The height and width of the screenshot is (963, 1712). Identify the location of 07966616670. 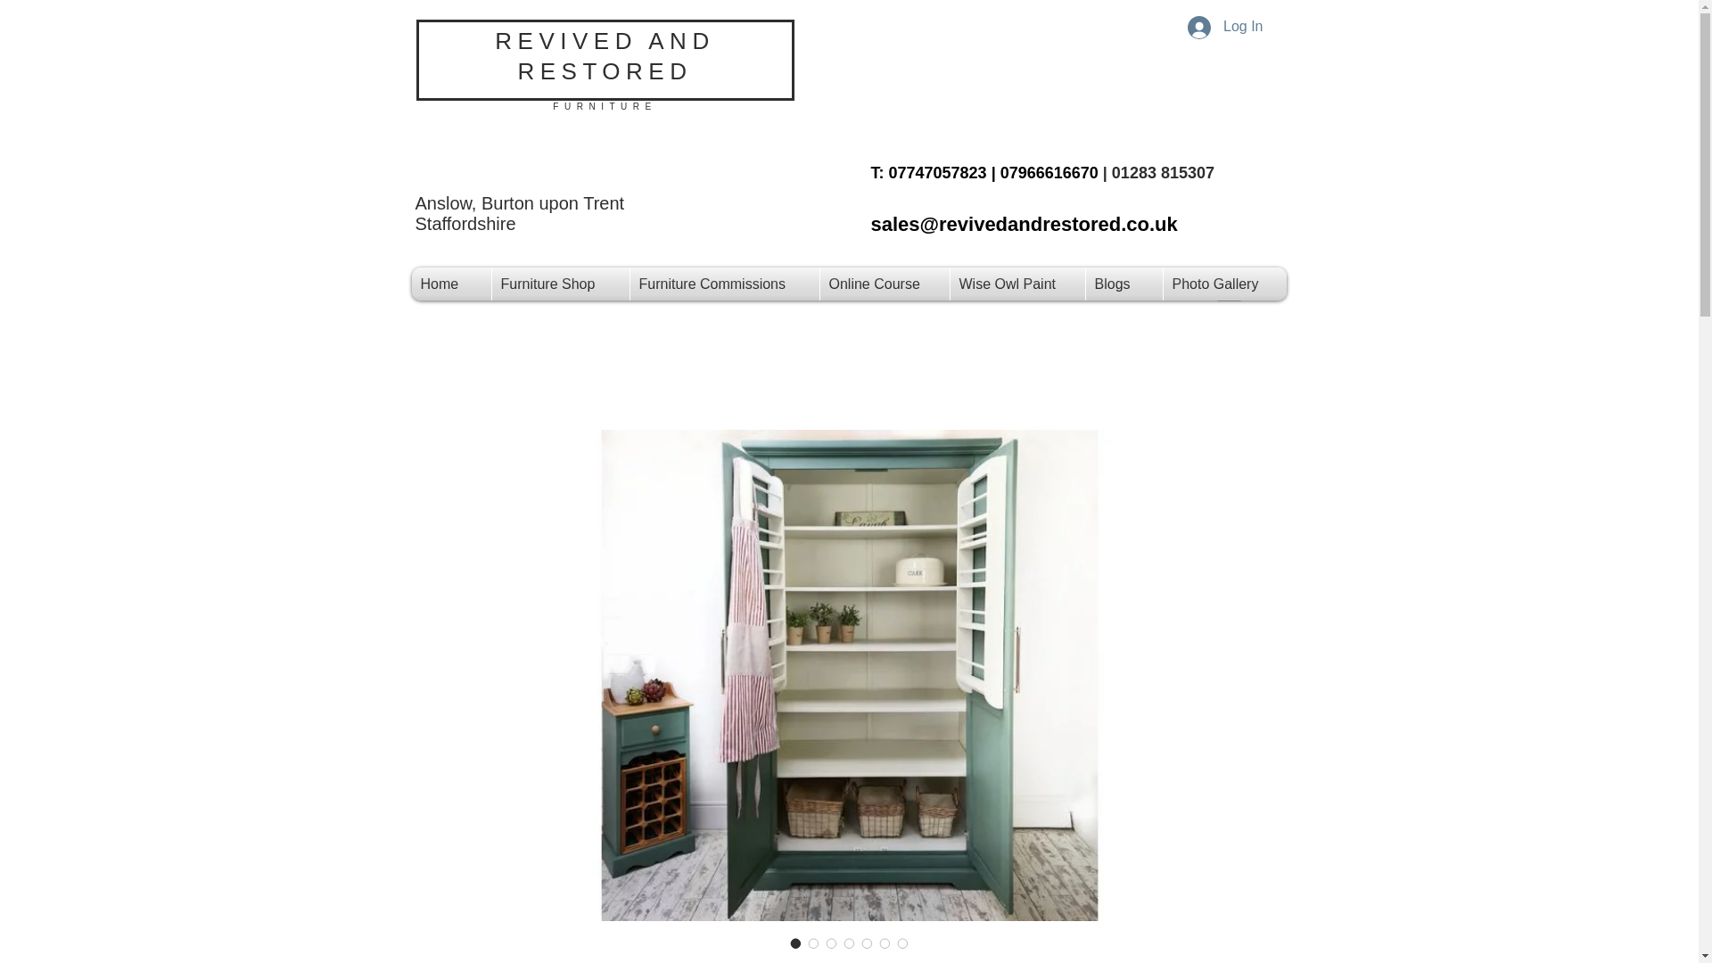
(1049, 173).